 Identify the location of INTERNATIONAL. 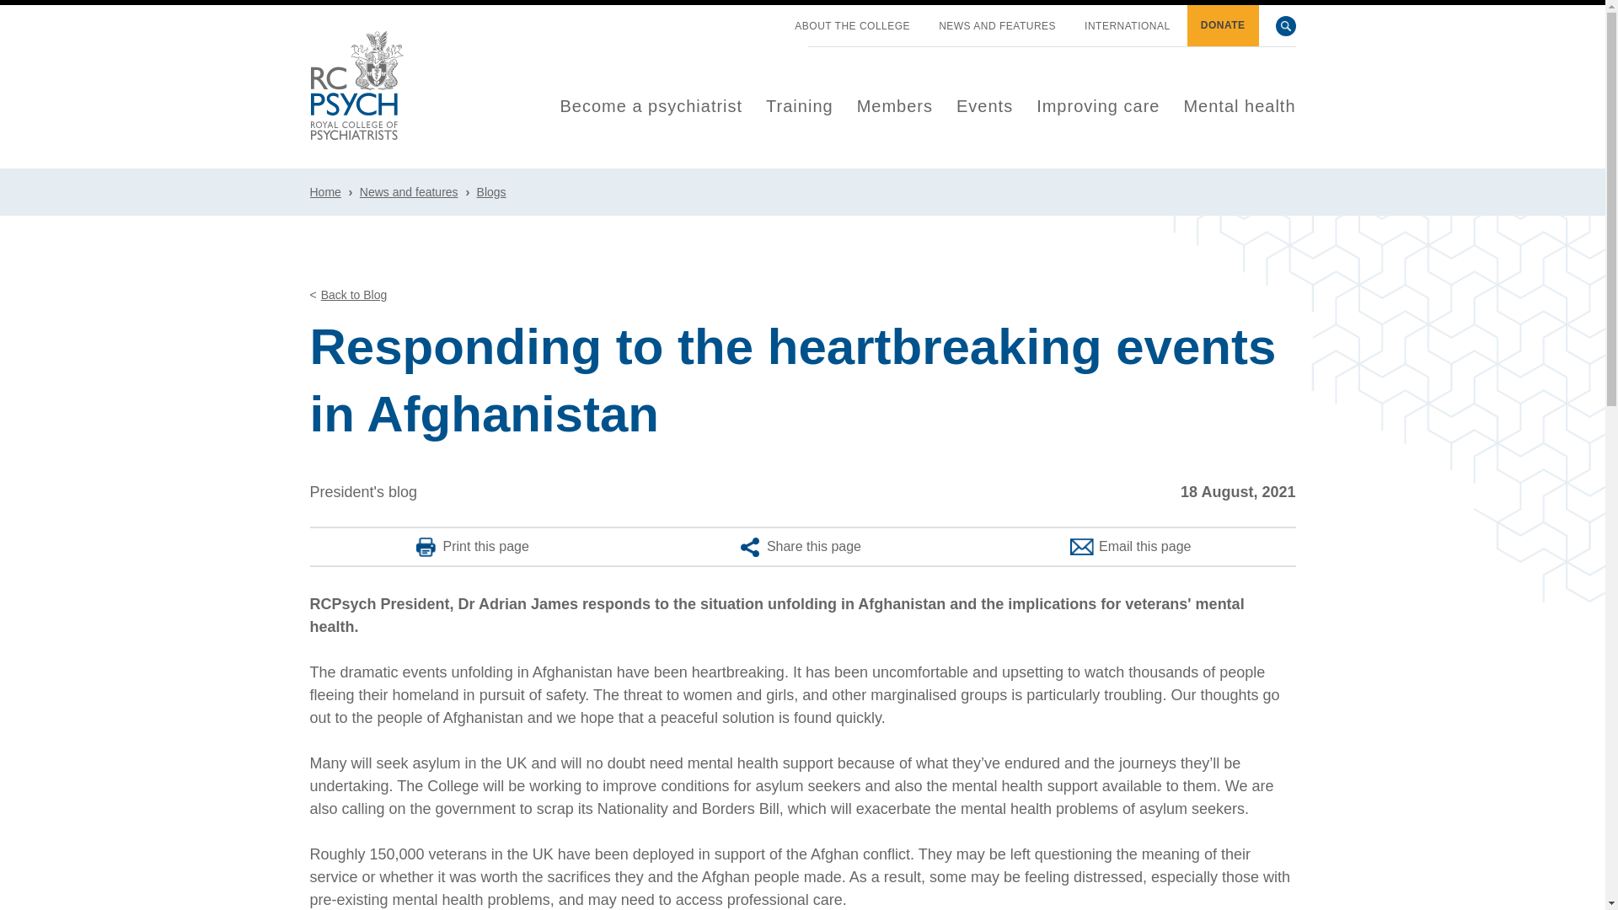
(1128, 26).